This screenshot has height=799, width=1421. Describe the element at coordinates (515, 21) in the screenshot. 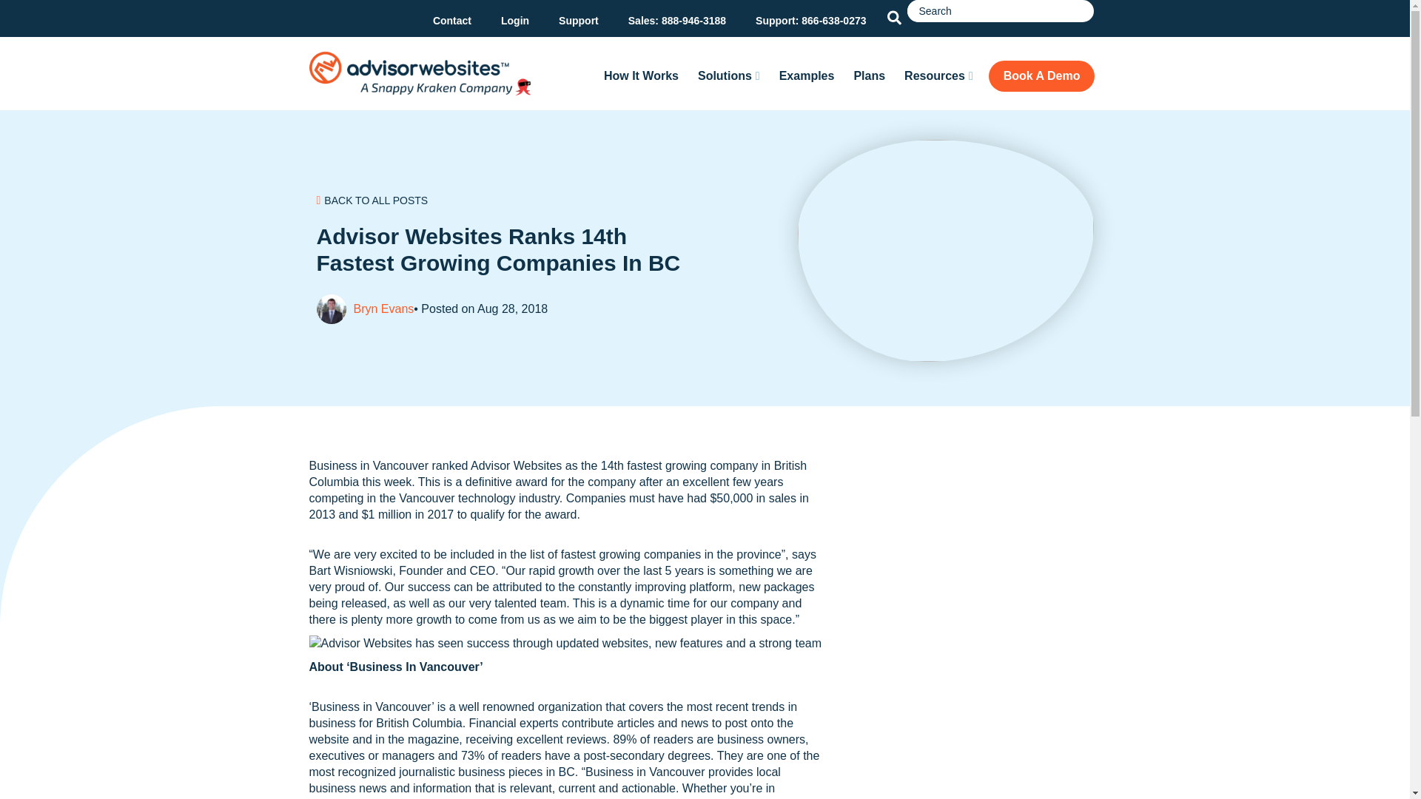

I see `Login` at that location.